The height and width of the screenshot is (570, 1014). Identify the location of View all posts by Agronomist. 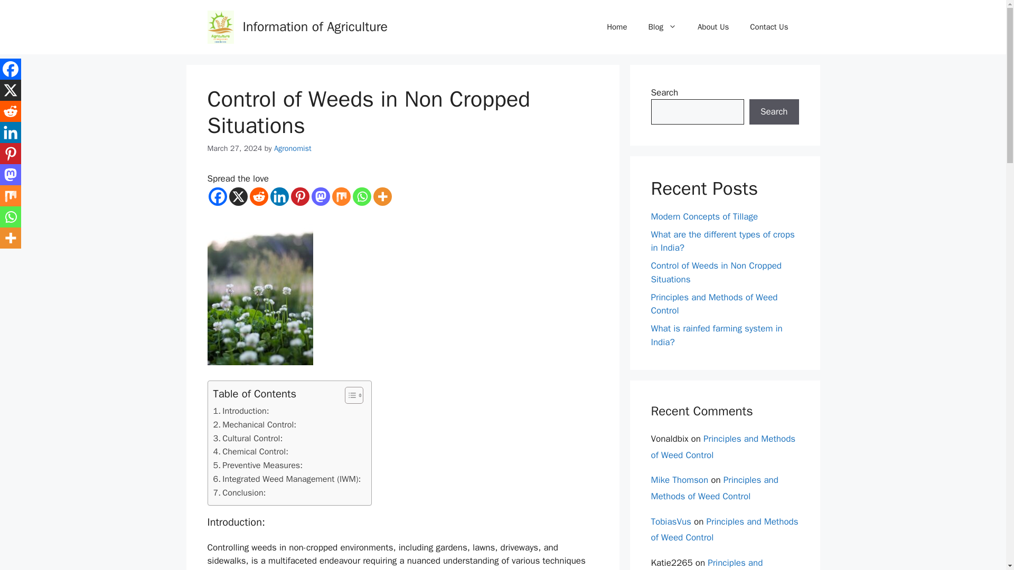
(293, 148).